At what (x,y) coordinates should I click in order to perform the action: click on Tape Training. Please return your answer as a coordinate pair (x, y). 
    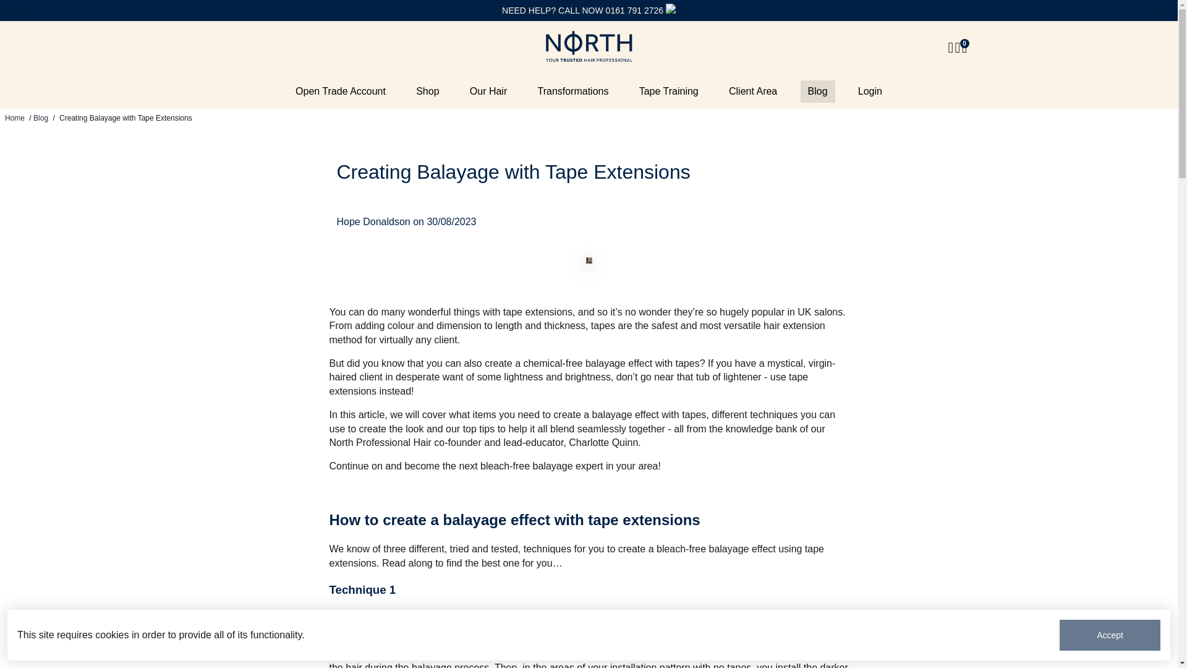
    Looking at the image, I should click on (669, 92).